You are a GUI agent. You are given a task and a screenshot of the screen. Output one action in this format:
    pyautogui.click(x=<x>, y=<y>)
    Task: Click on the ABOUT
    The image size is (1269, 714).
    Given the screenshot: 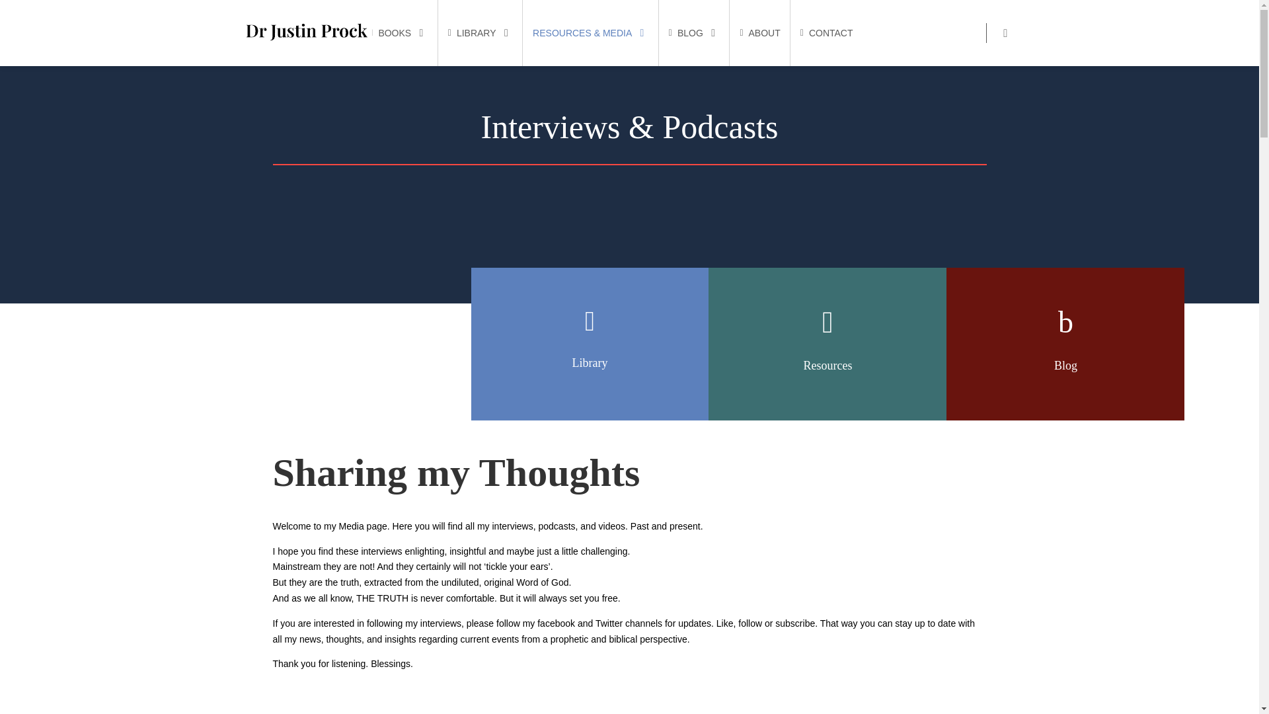 What is the action you would take?
    pyautogui.click(x=760, y=33)
    